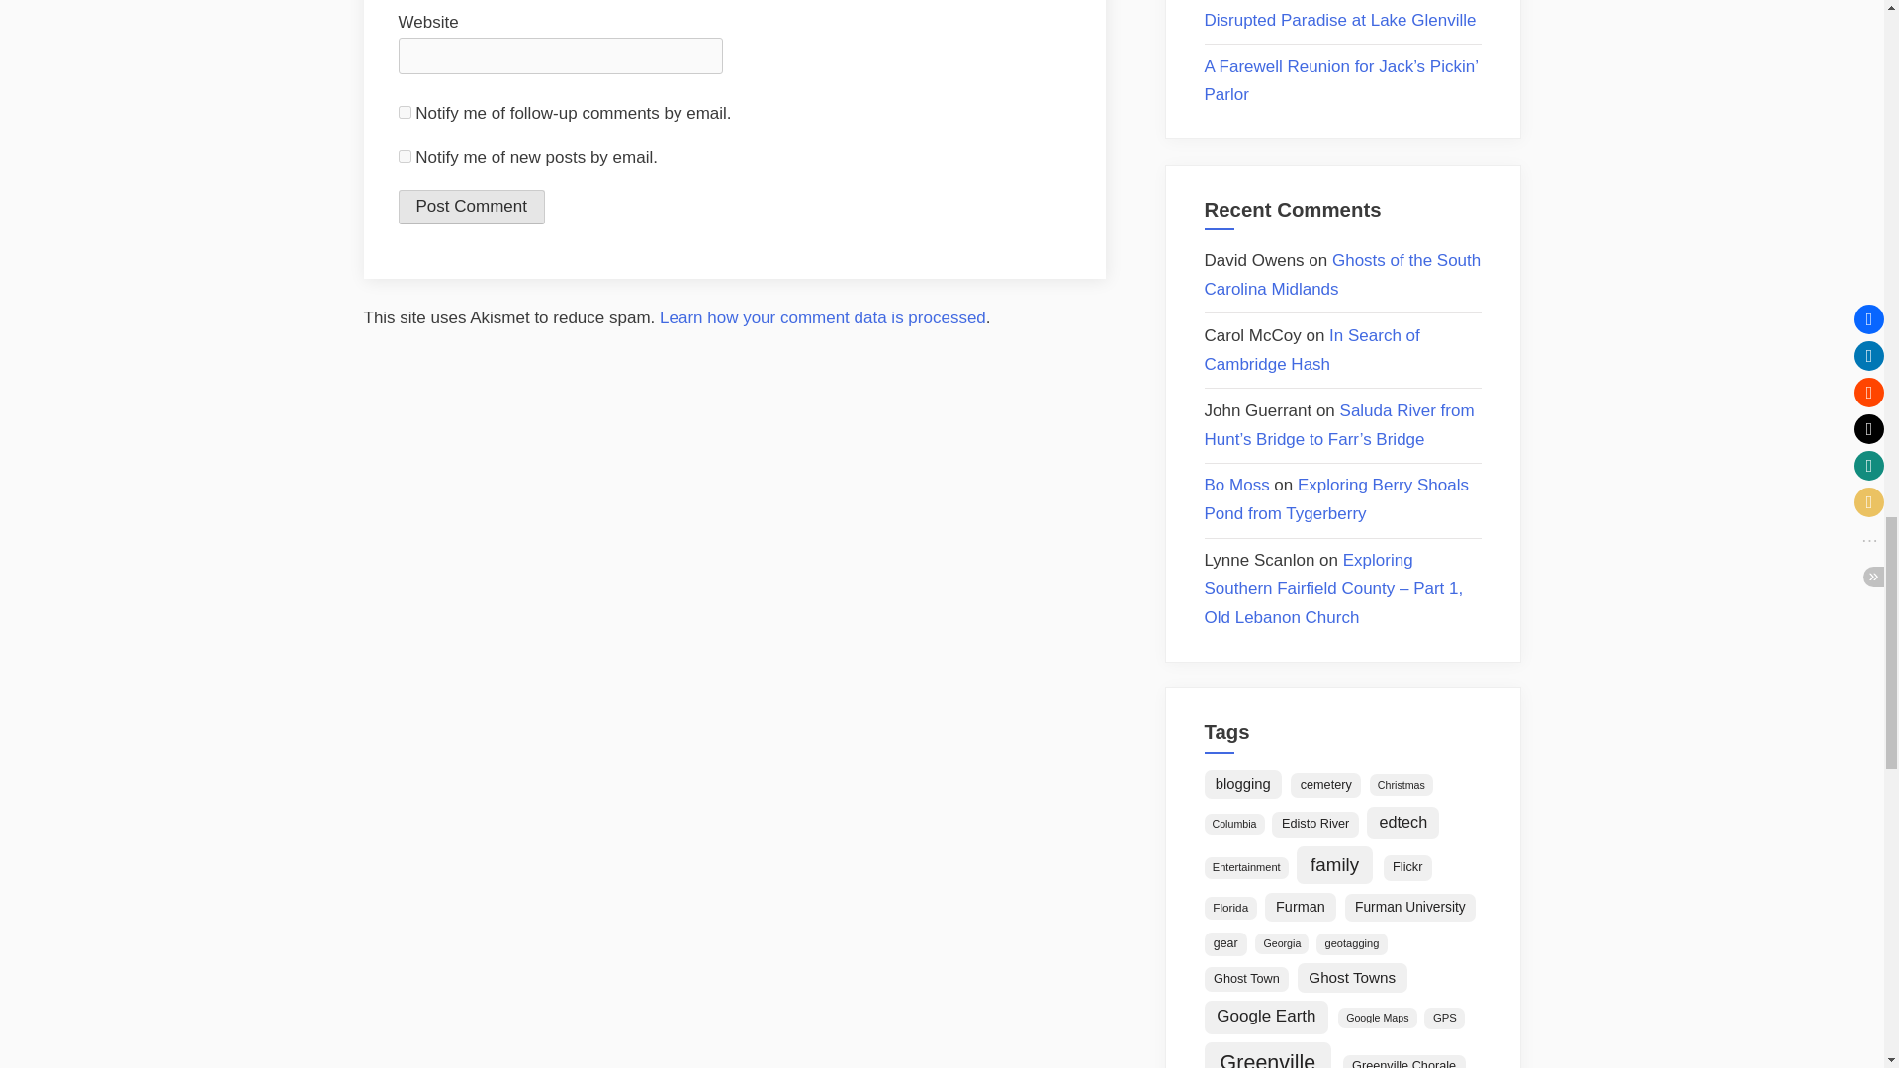 This screenshot has width=1899, height=1068. I want to click on subscribe, so click(404, 111).